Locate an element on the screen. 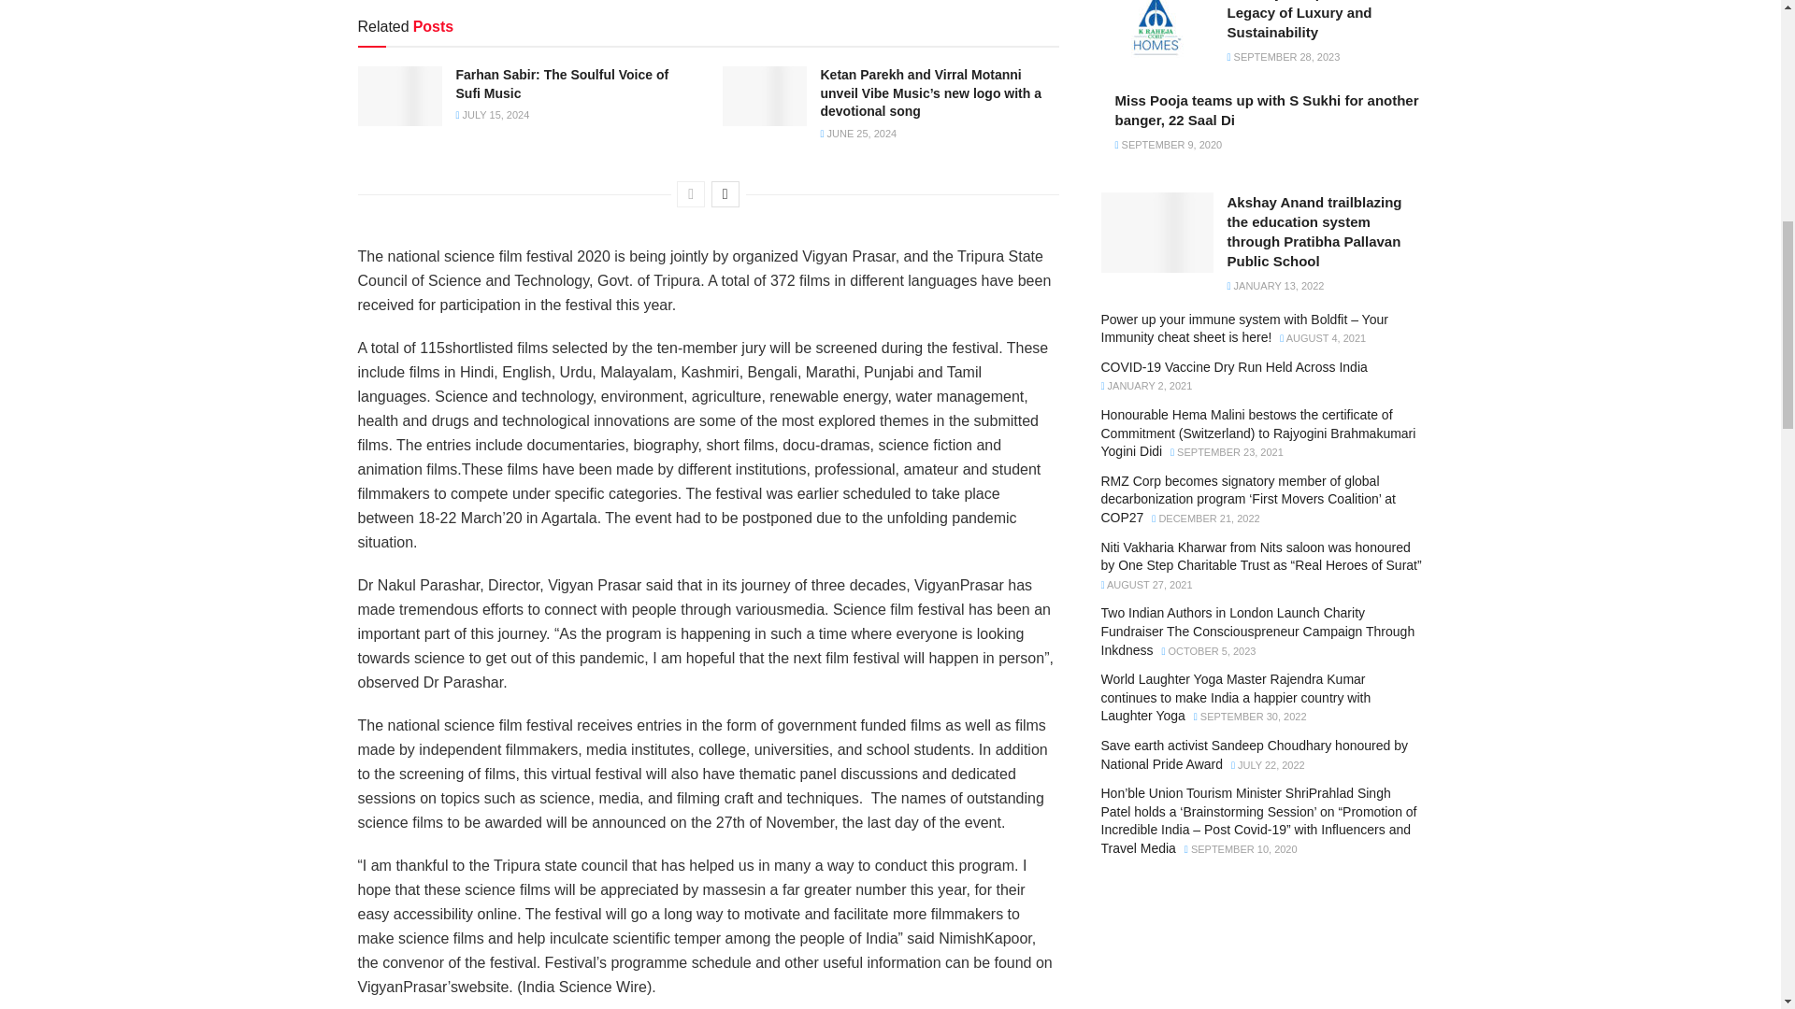  Previous is located at coordinates (690, 194).